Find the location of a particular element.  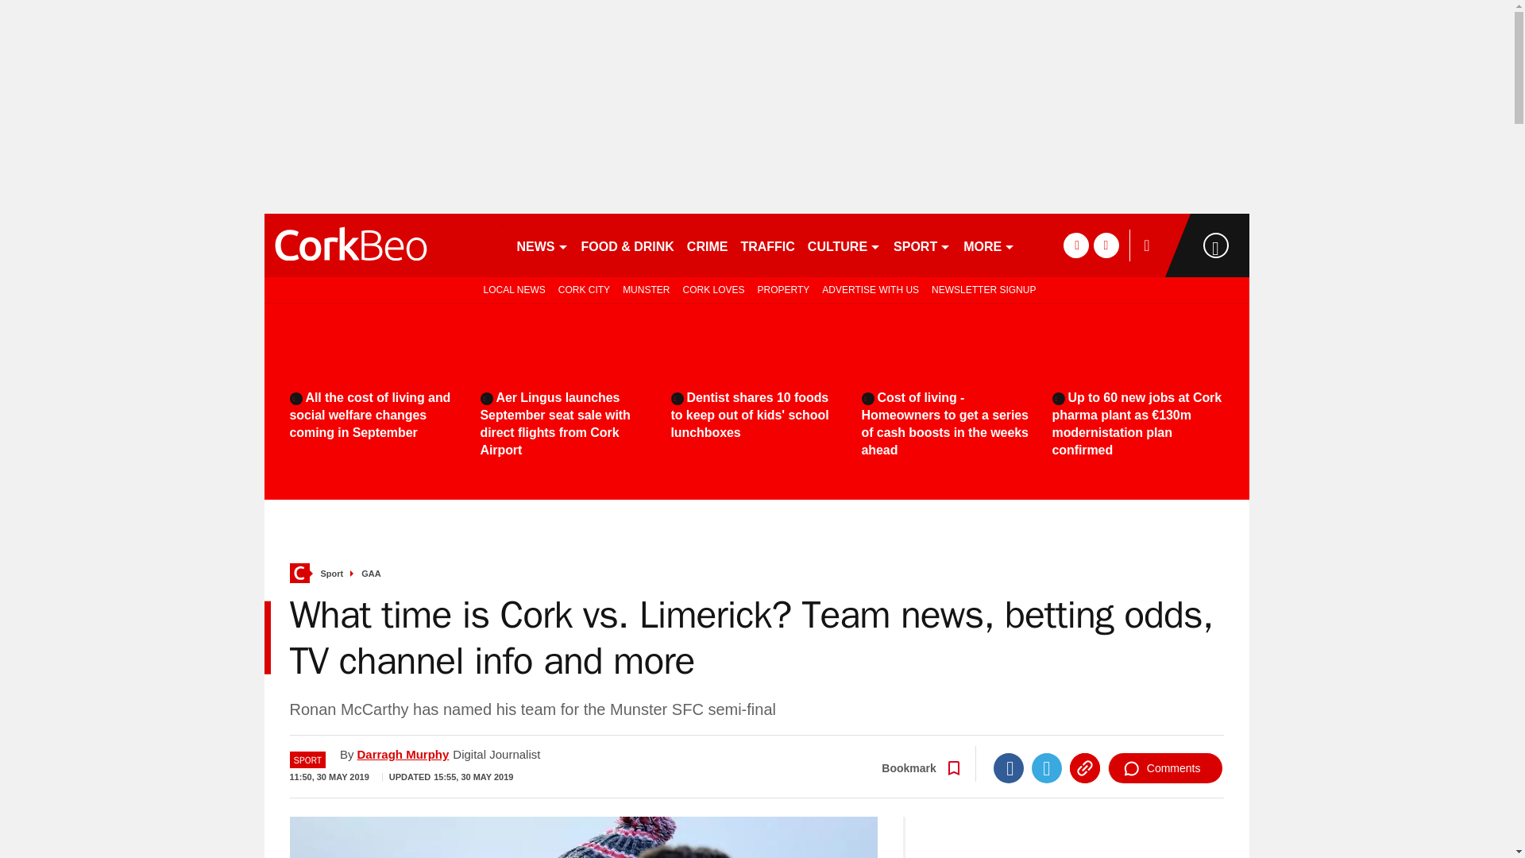

Comments is located at coordinates (1165, 768).